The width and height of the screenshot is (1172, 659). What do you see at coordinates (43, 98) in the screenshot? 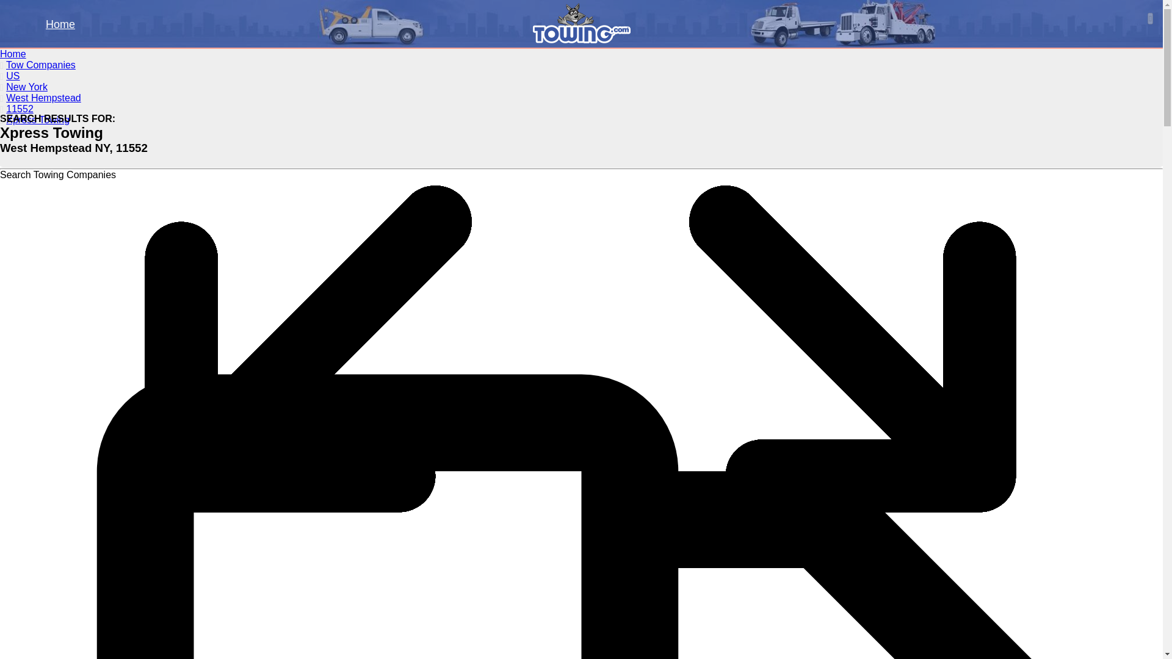
I see `West Hempstead` at bounding box center [43, 98].